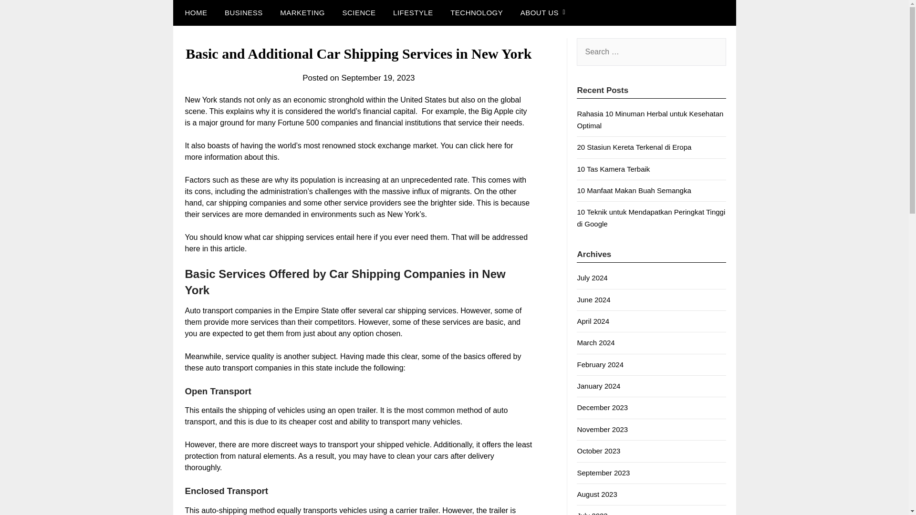 This screenshot has height=515, width=916. Describe the element at coordinates (651, 217) in the screenshot. I see `10 Teknik untuk Mendapatkan Peringkat Tinggi di Google` at that location.